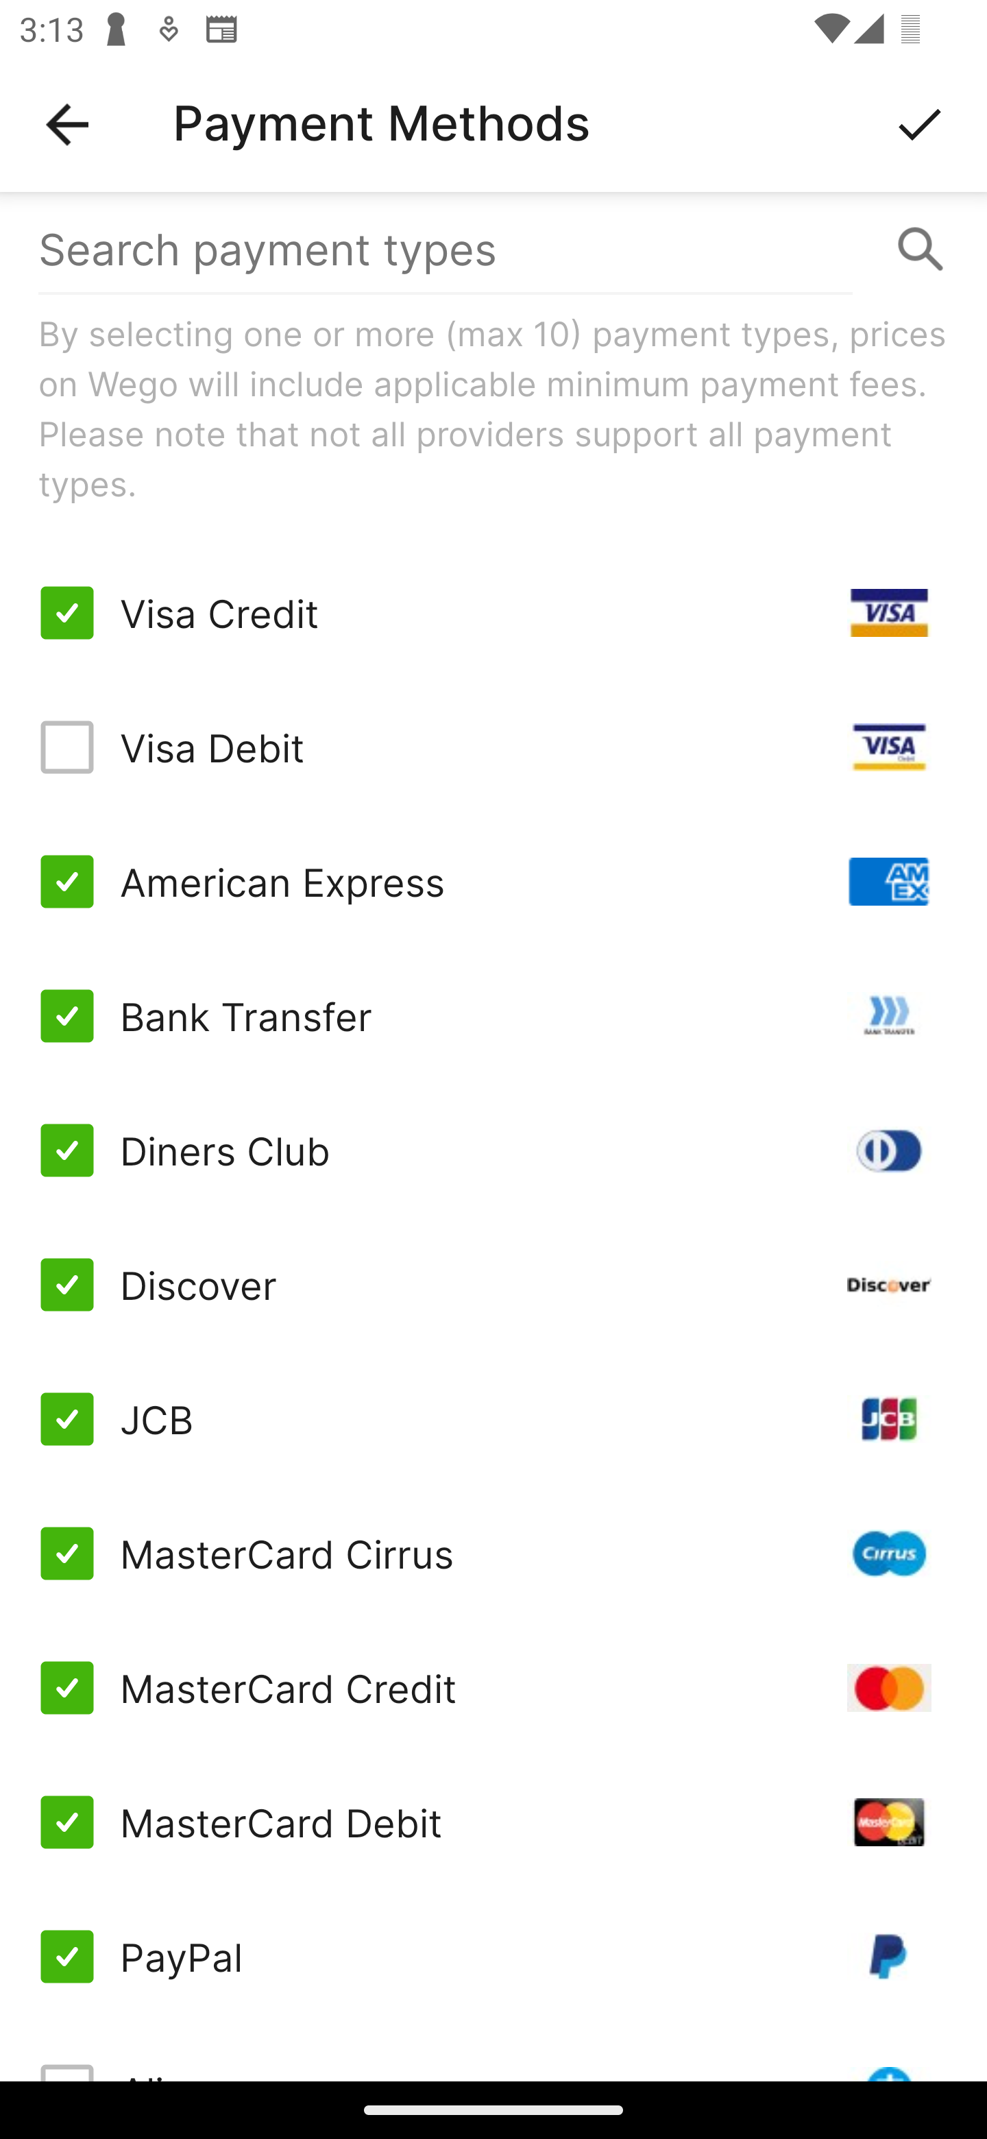 The height and width of the screenshot is (2139, 987). What do you see at coordinates (493, 1822) in the screenshot?
I see `MasterCard Debit` at bounding box center [493, 1822].